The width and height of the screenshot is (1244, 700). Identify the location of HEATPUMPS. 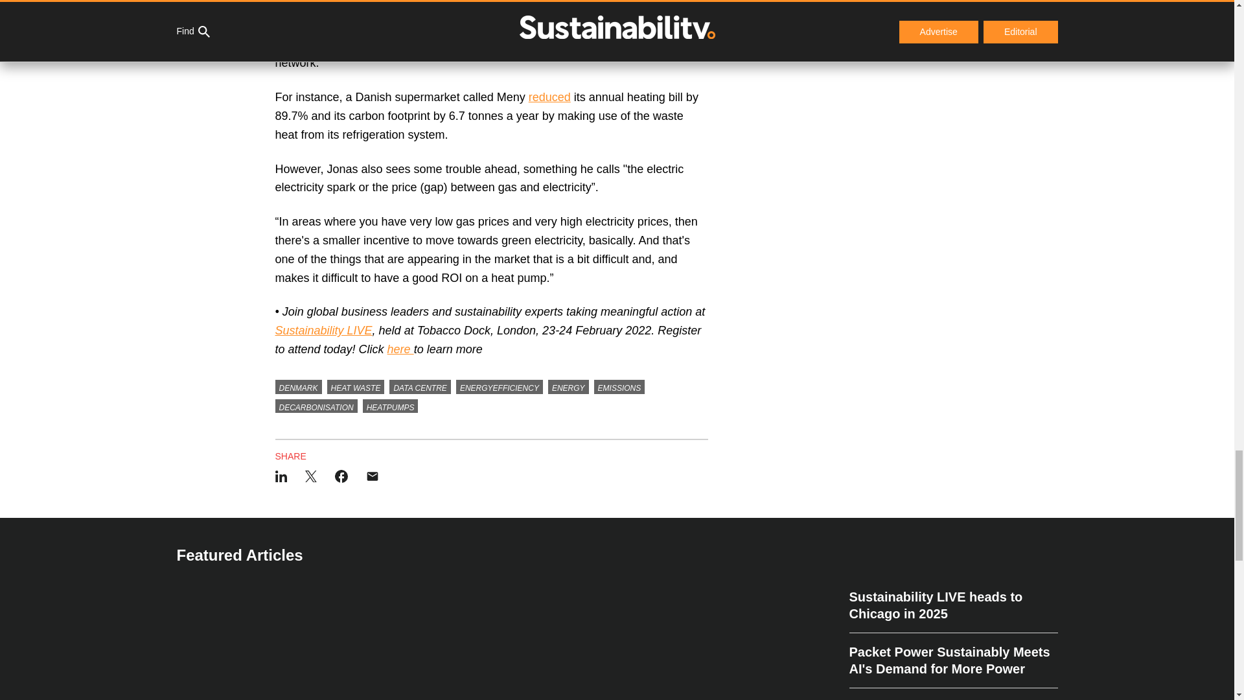
(390, 406).